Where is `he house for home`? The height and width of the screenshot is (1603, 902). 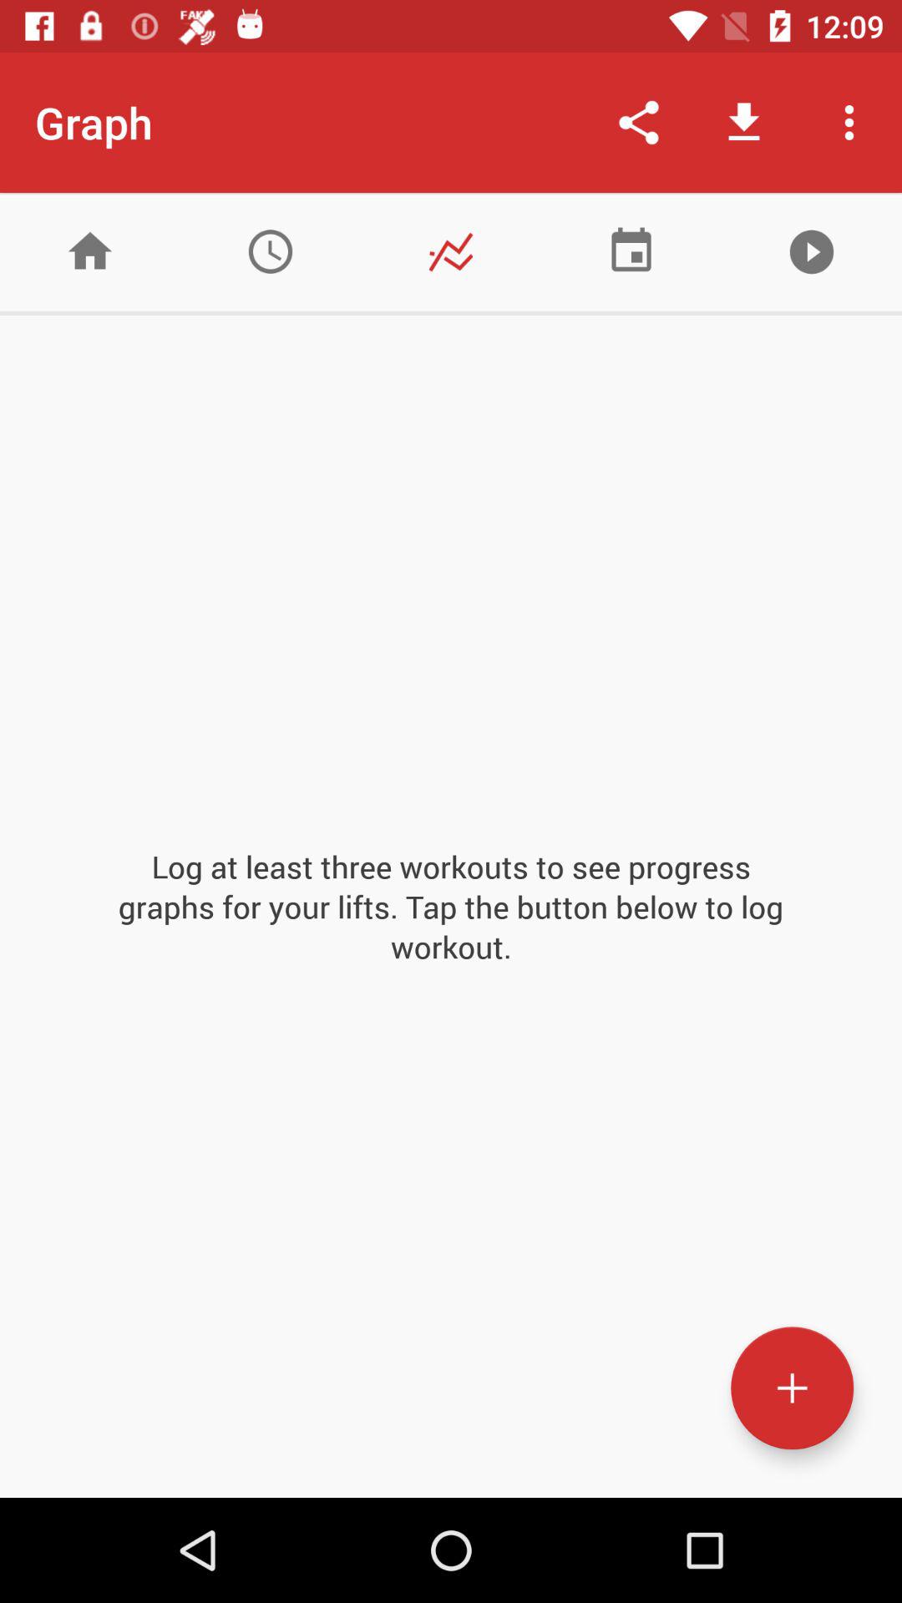
he house for home is located at coordinates (90, 252).